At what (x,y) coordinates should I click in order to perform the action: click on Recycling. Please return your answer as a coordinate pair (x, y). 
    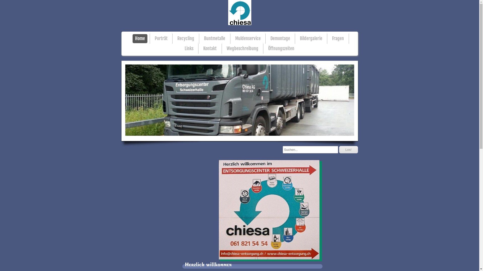
    Looking at the image, I should click on (186, 39).